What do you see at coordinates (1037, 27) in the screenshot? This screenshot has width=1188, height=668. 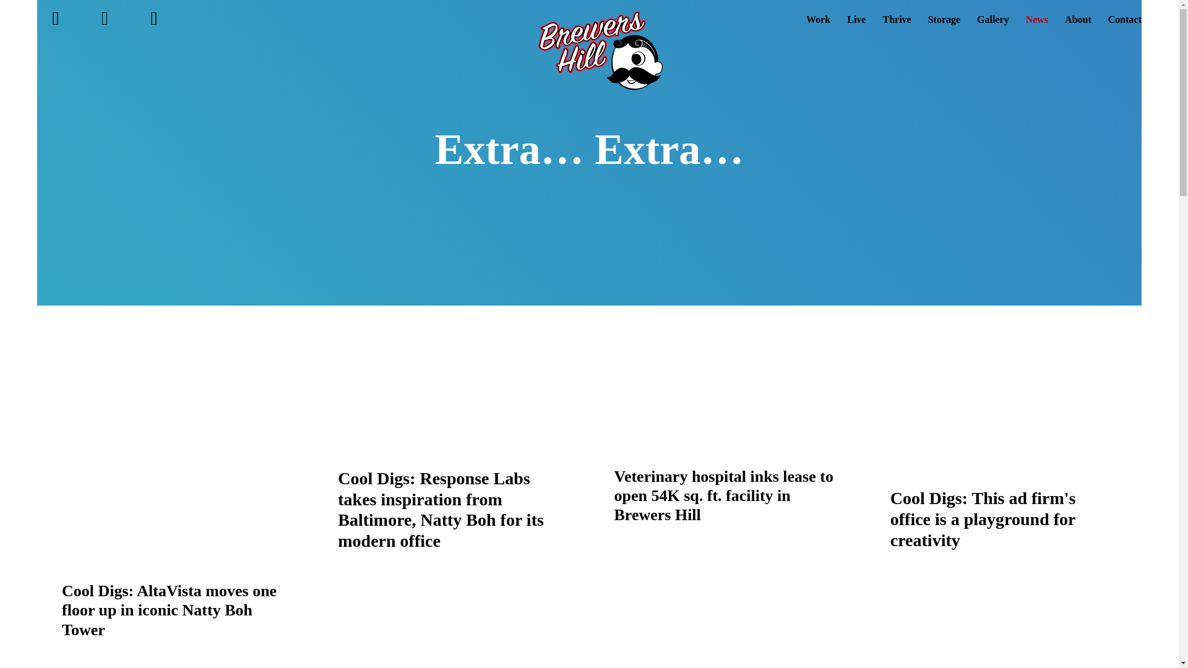 I see `News` at bounding box center [1037, 27].